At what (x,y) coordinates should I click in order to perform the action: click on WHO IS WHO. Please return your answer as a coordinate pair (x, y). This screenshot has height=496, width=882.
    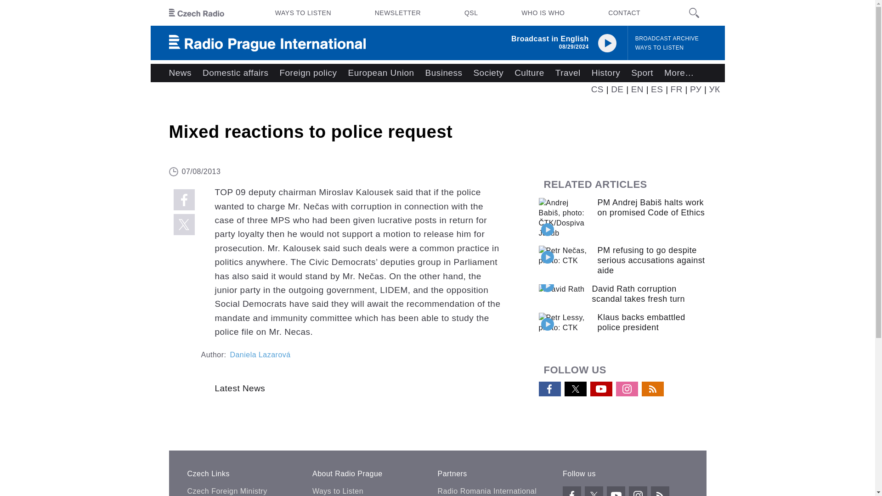
    Looking at the image, I should click on (543, 13).